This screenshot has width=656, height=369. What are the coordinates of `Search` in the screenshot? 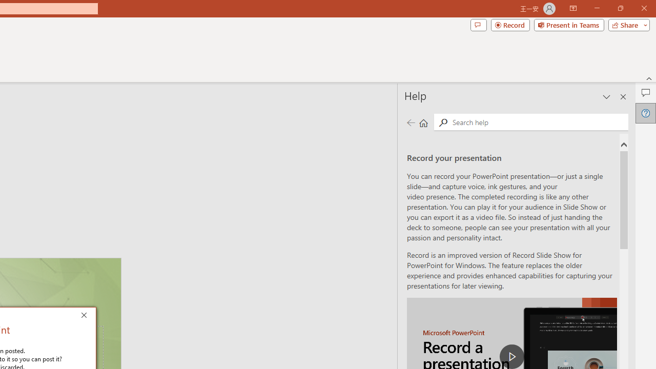 It's located at (443, 122).